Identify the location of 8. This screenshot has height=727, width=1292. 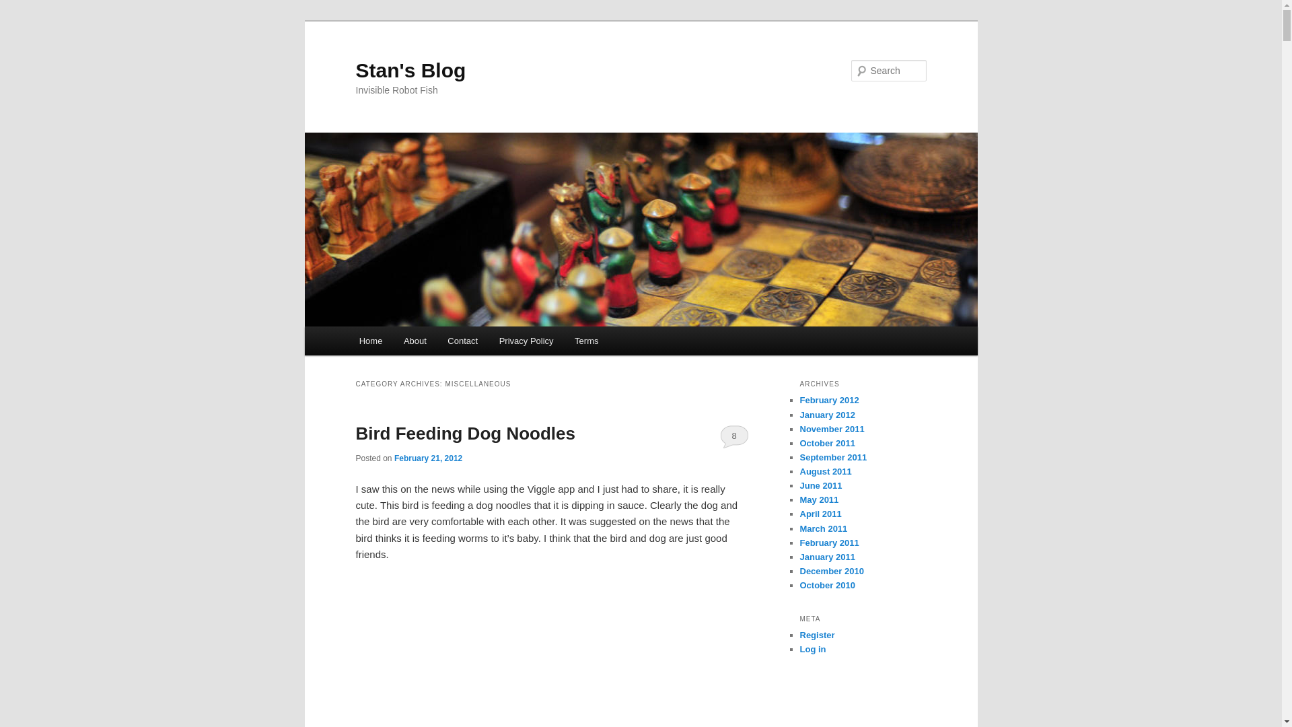
(734, 436).